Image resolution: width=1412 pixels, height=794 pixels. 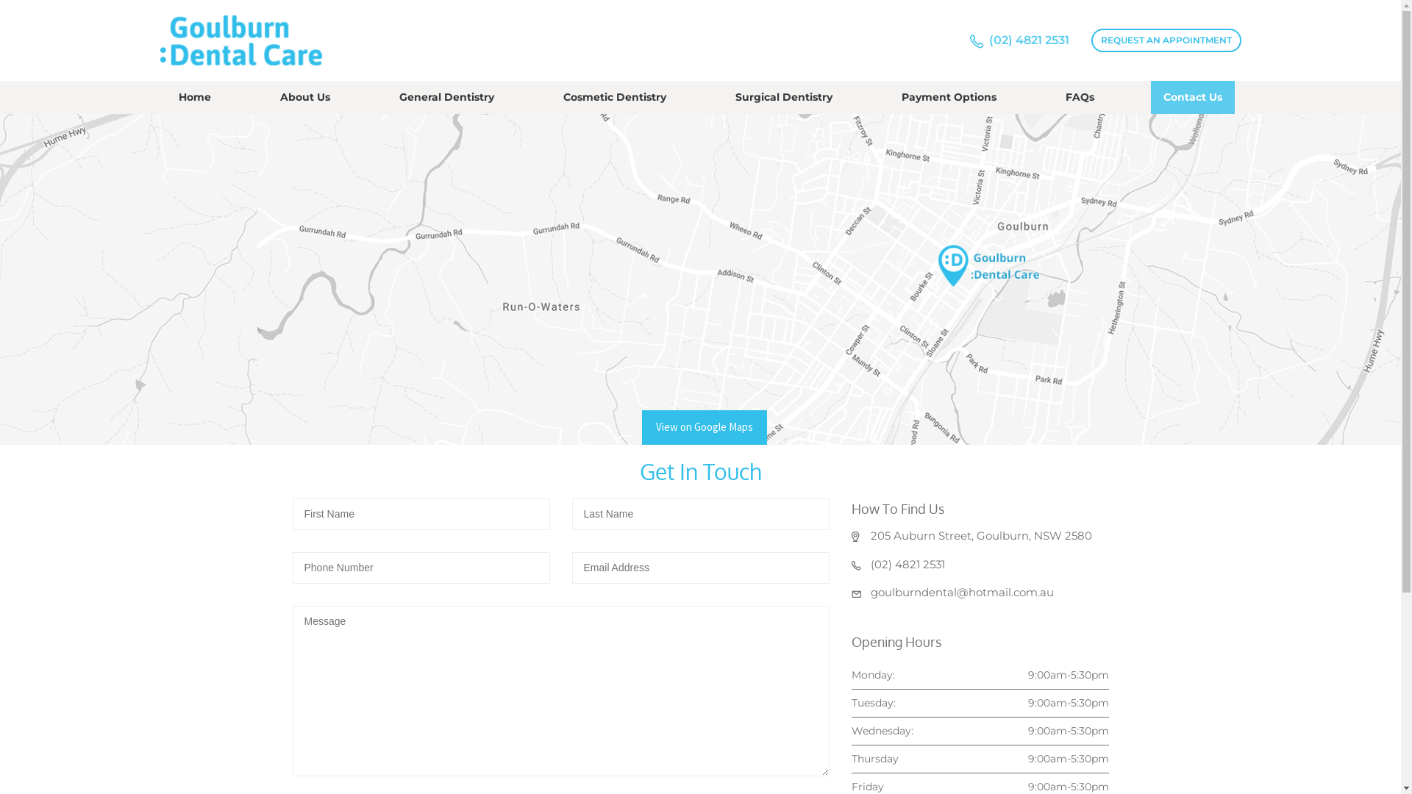 I want to click on Contact Us, so click(x=1193, y=97).